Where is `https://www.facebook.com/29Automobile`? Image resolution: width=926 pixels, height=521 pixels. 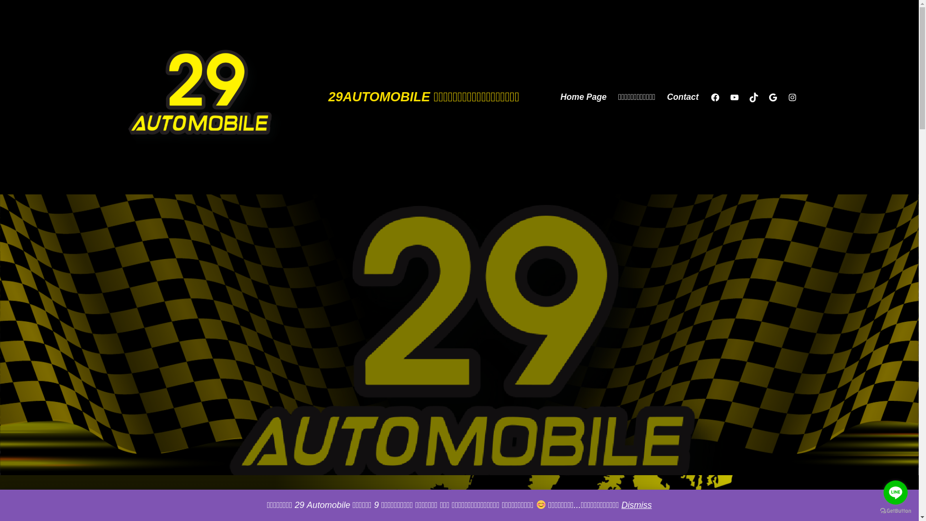
https://www.facebook.com/29Automobile is located at coordinates (715, 97).